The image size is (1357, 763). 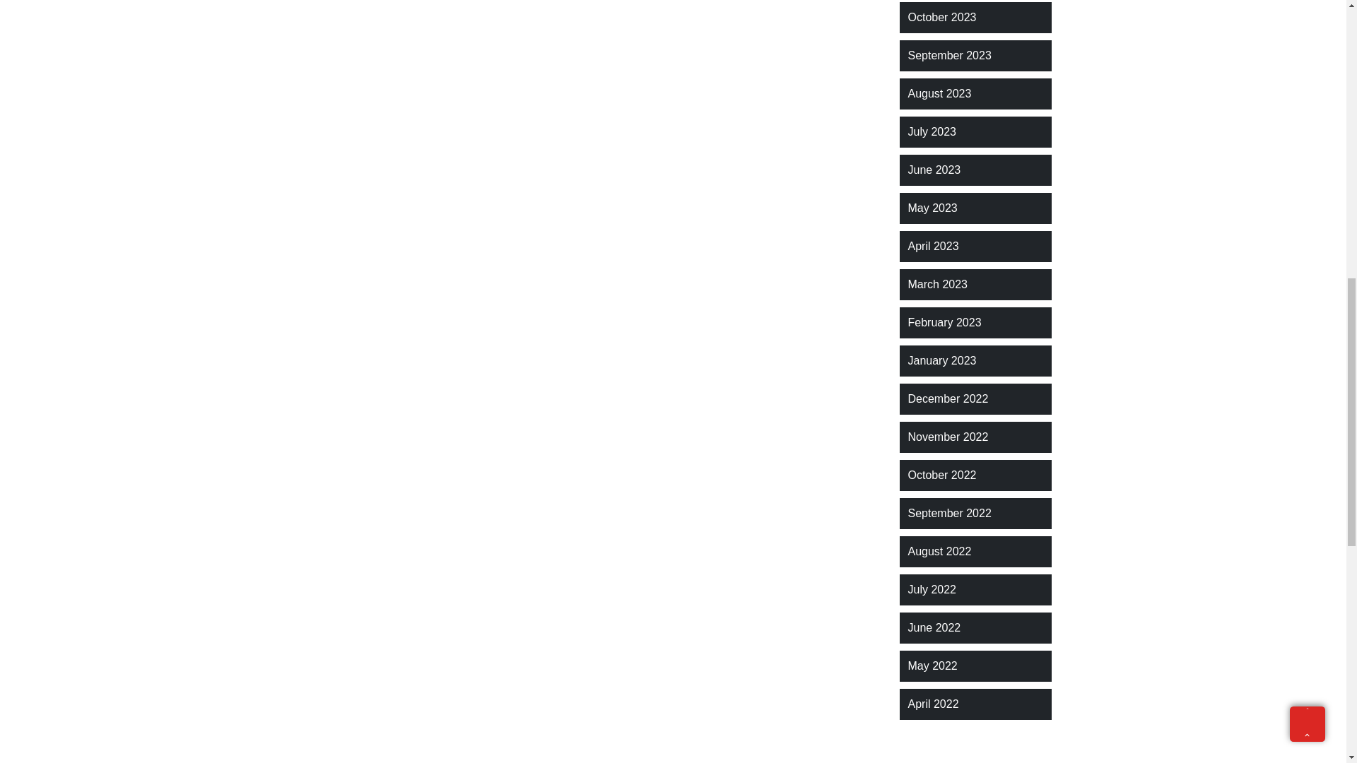 What do you see at coordinates (944, 322) in the screenshot?
I see `February 2023` at bounding box center [944, 322].